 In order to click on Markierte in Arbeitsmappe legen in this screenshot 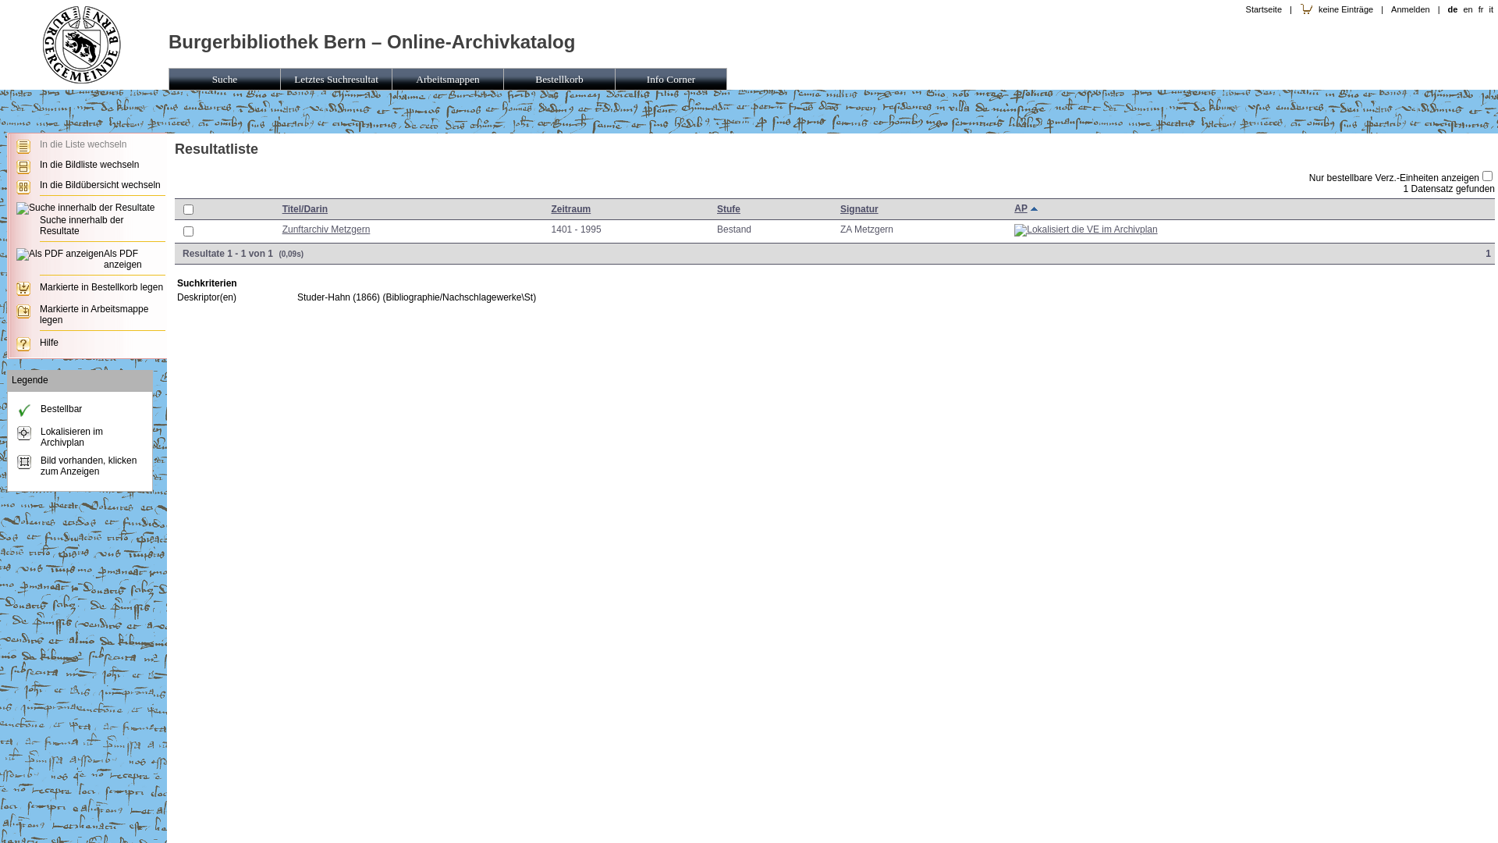, I will do `click(94, 315)`.